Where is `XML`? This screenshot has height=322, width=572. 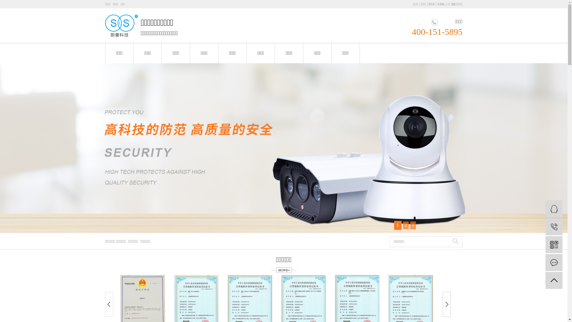
XML is located at coordinates (441, 4).